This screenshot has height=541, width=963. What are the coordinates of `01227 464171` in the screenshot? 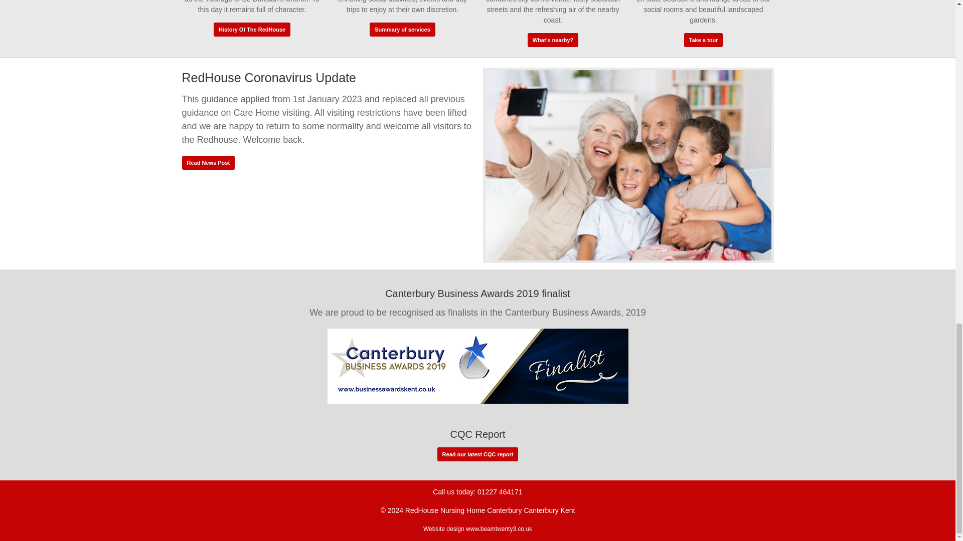 It's located at (500, 492).